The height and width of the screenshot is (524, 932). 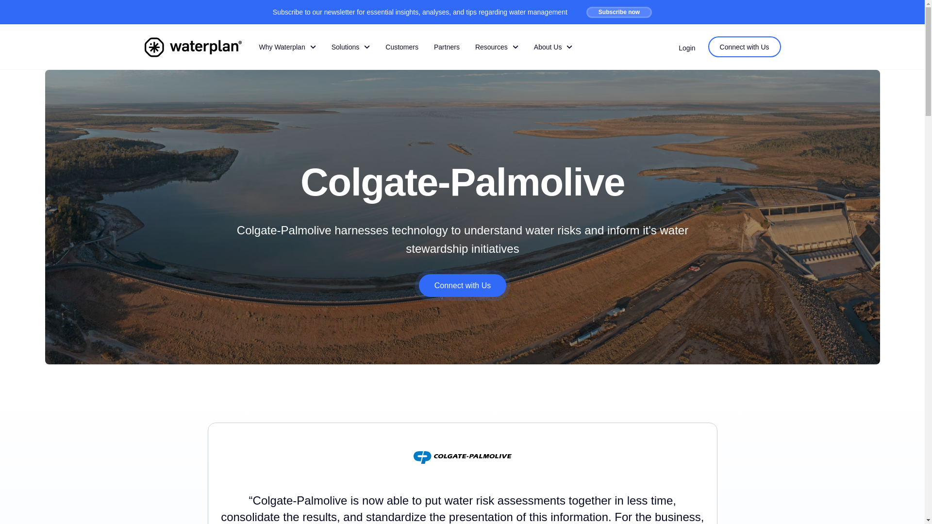 I want to click on Subscribe now, so click(x=618, y=12).